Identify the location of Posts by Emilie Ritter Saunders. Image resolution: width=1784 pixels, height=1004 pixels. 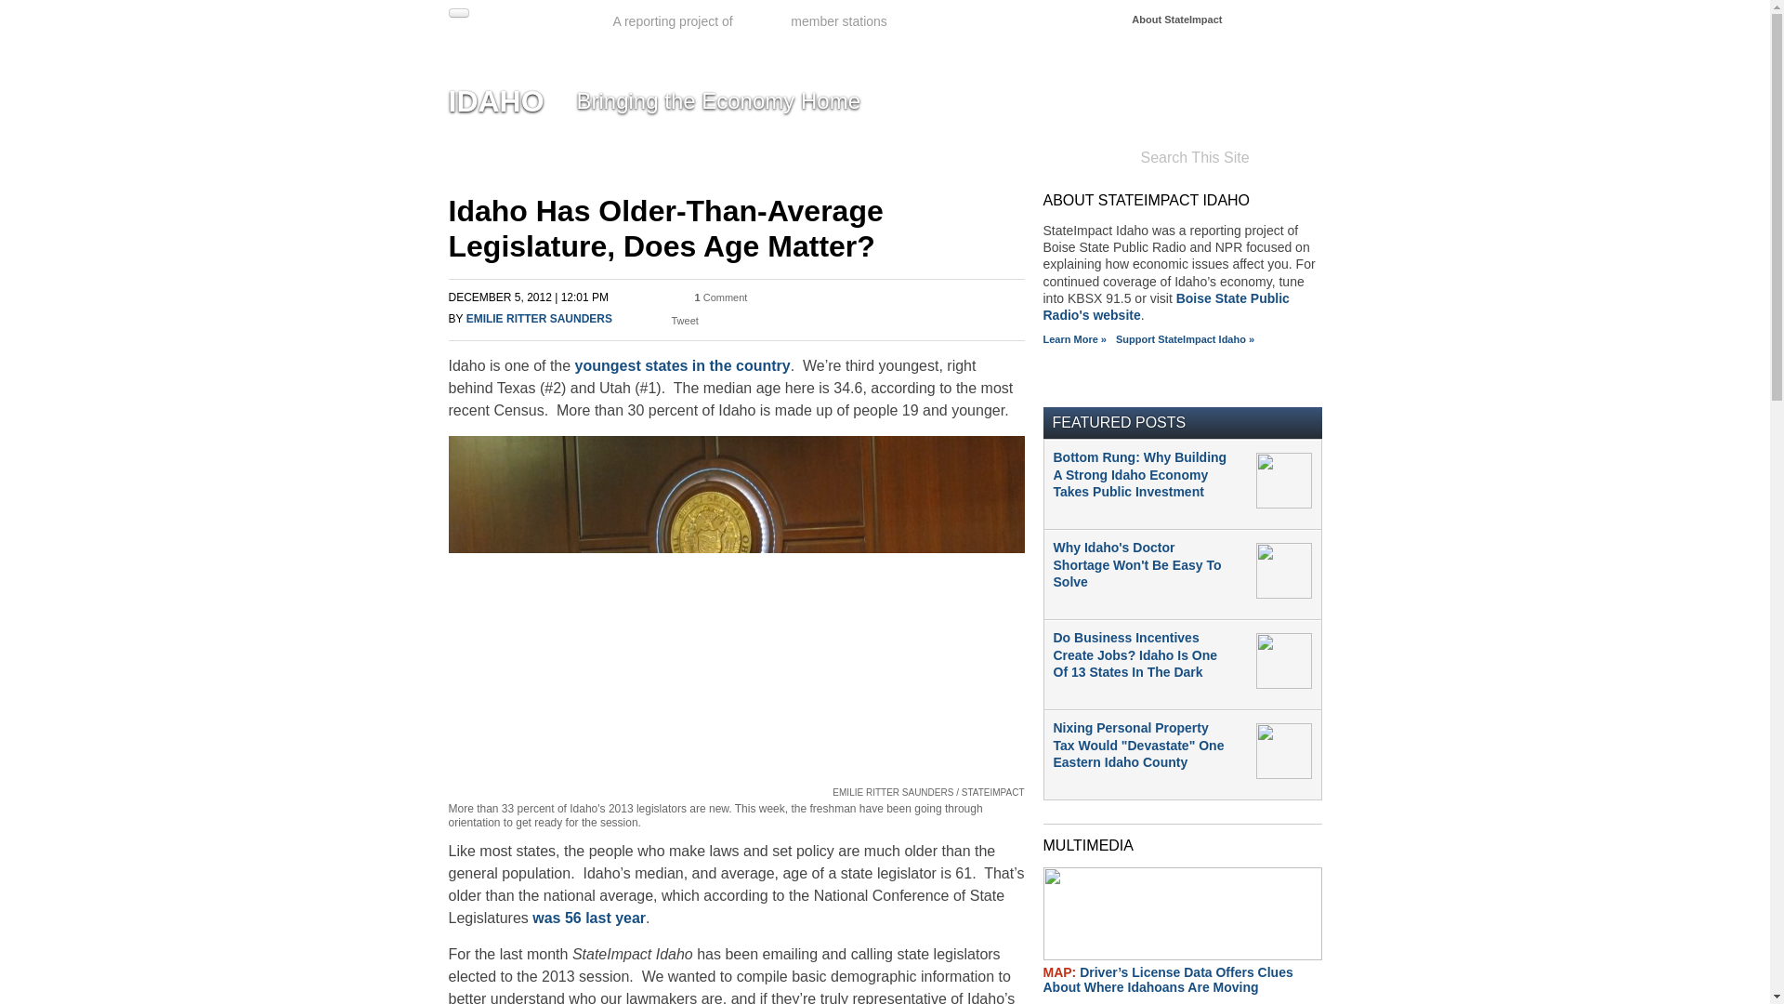
(539, 318).